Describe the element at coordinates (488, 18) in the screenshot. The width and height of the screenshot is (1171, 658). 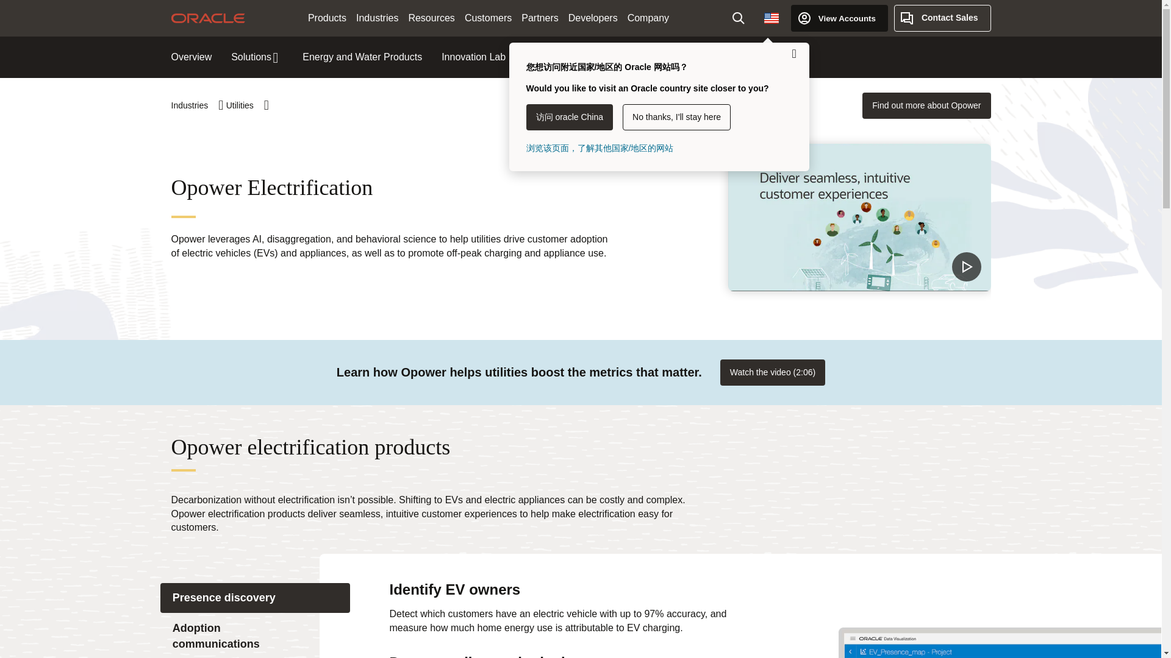
I see `Customers` at that location.